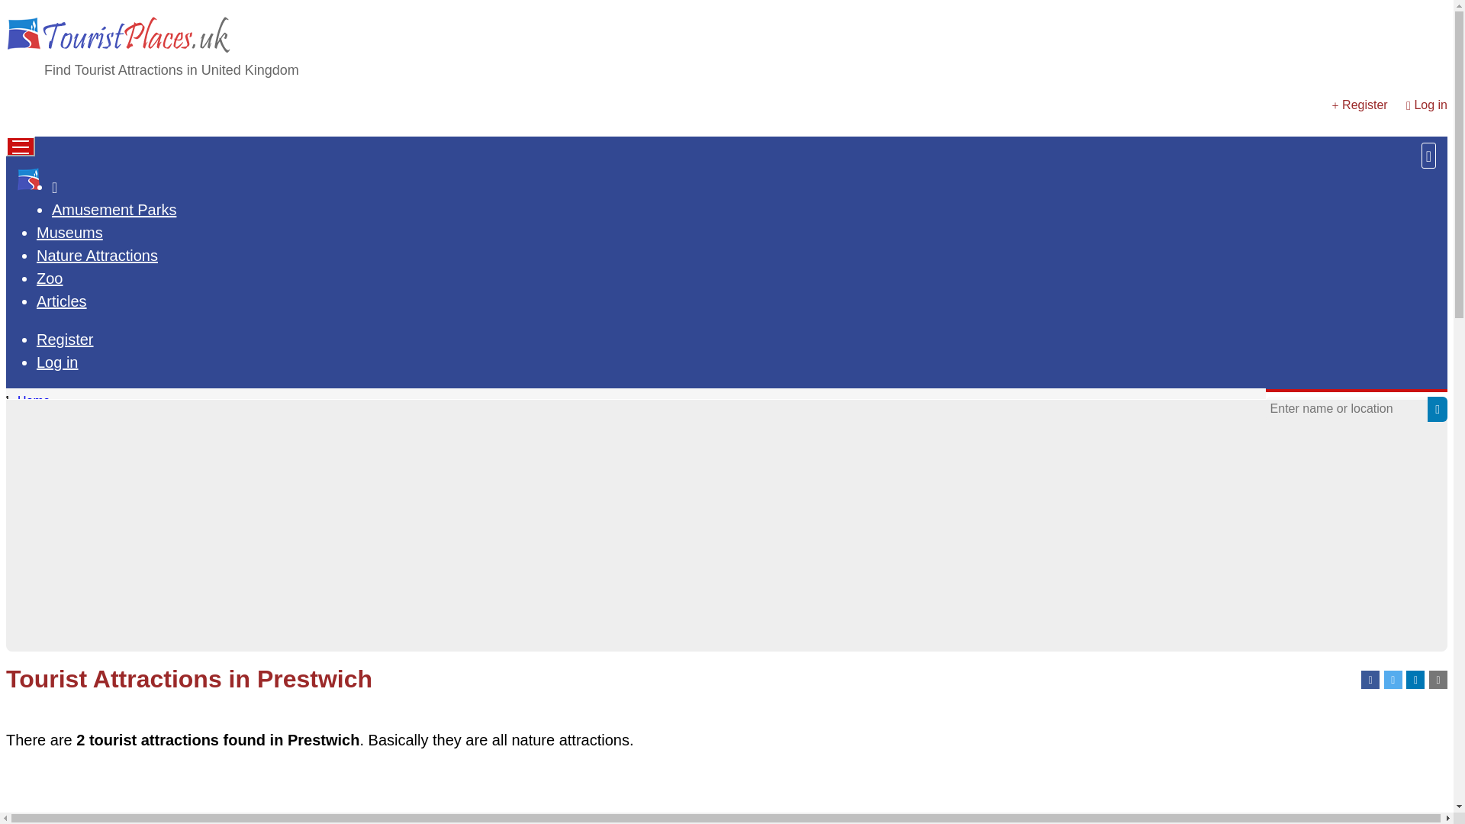 The height and width of the screenshot is (824, 1465). Describe the element at coordinates (50, 278) in the screenshot. I see `Zoo` at that location.